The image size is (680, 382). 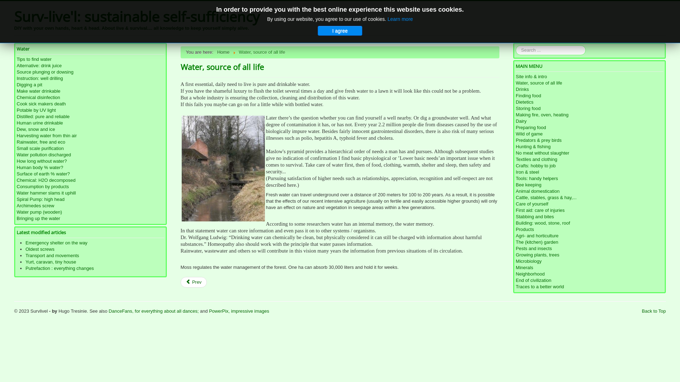 I want to click on Water pump (wooden), so click(x=91, y=212).